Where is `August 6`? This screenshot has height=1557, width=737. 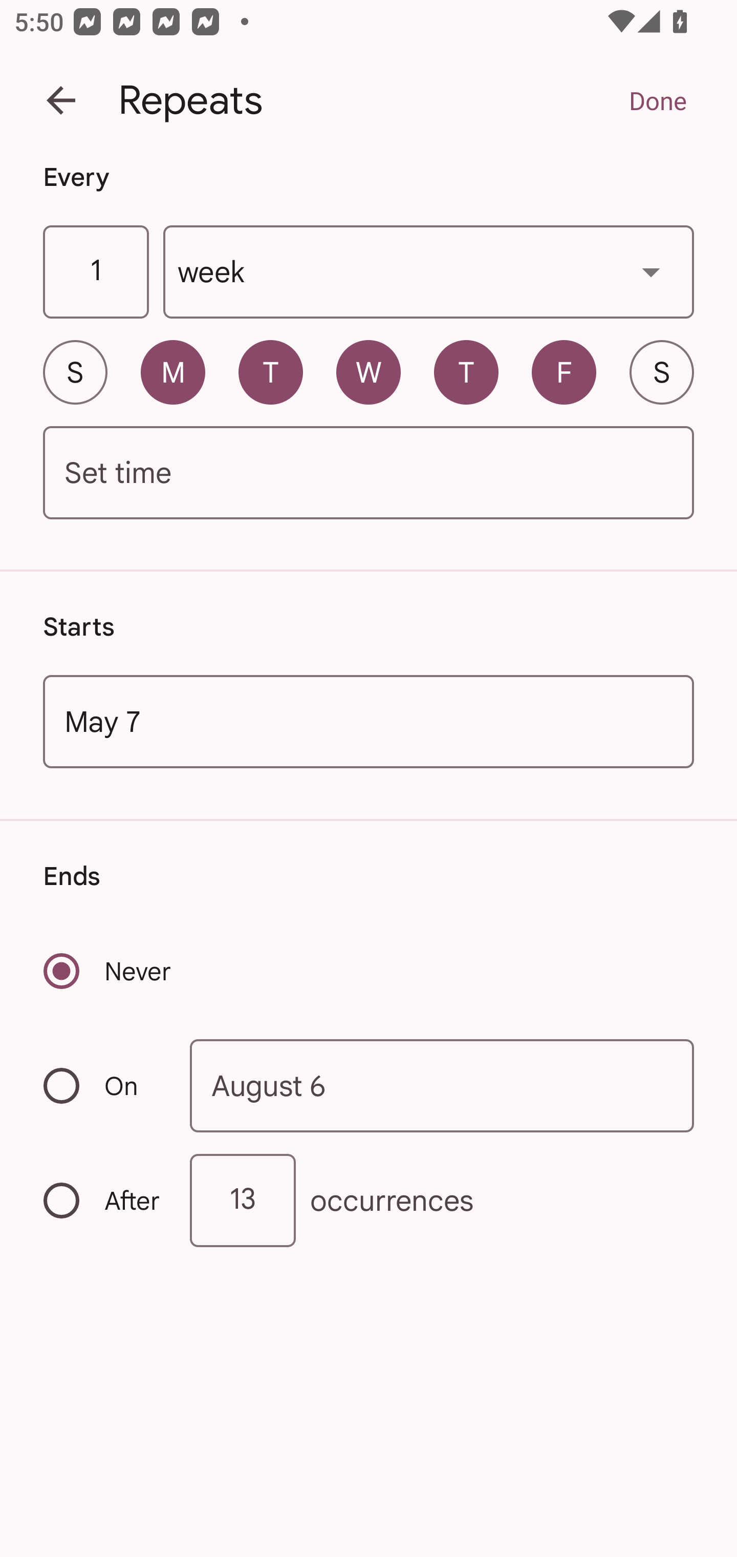 August 6 is located at coordinates (442, 1085).